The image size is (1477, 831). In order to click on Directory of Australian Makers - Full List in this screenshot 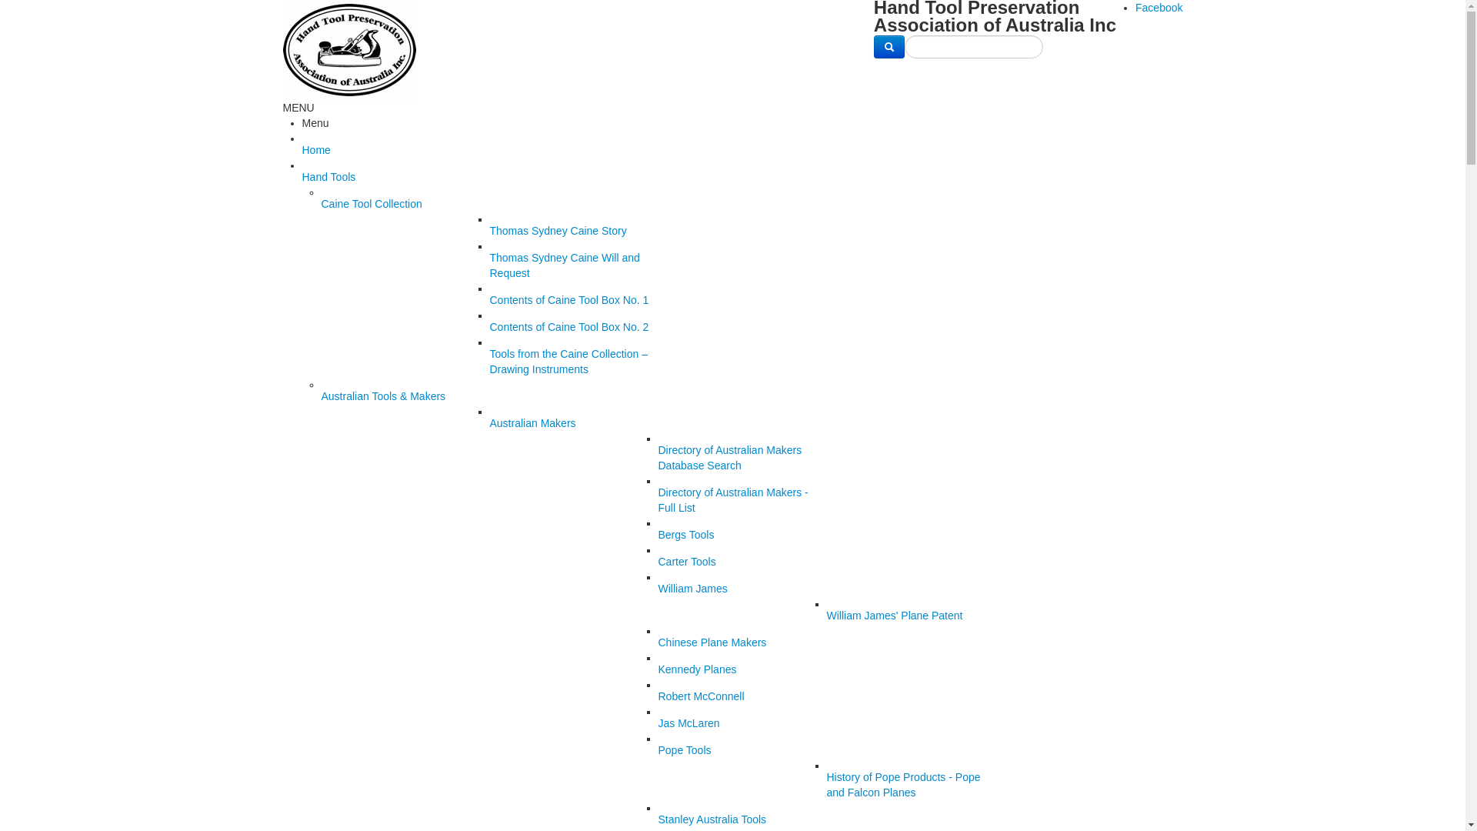, I will do `click(743, 502)`.